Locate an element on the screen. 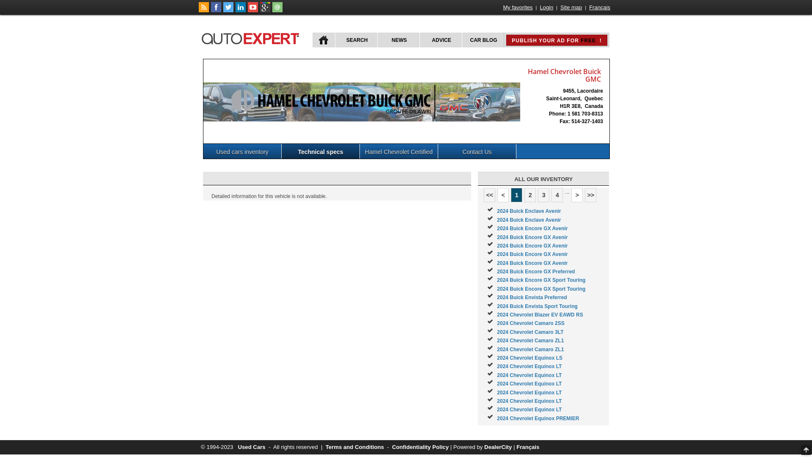 Image resolution: width=812 pixels, height=457 pixels. 2024 Buick Encore GX Avenir is located at coordinates (532, 263).